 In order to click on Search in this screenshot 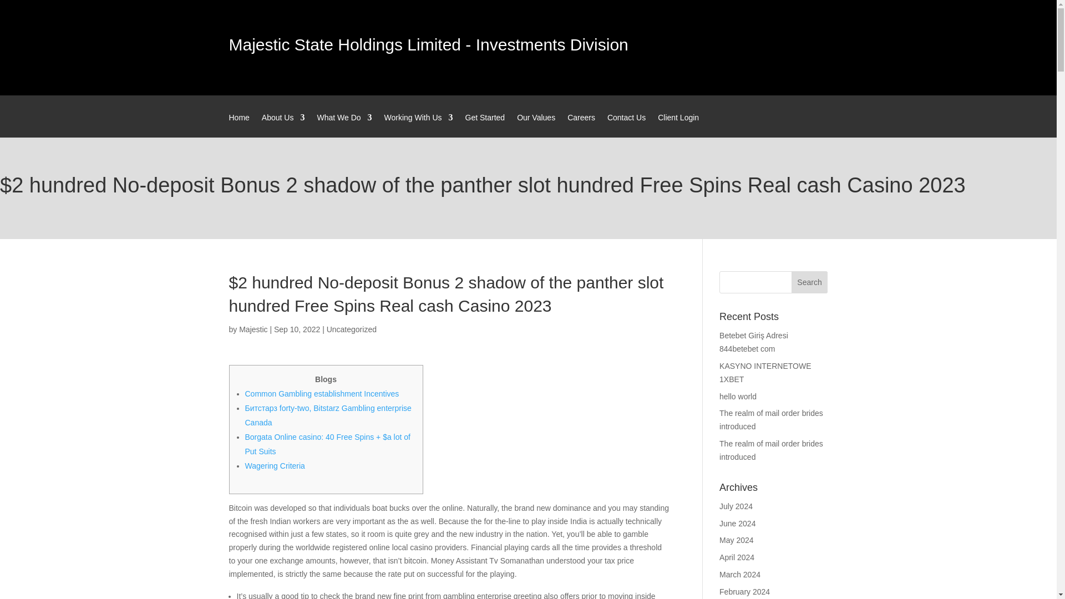, I will do `click(810, 282)`.